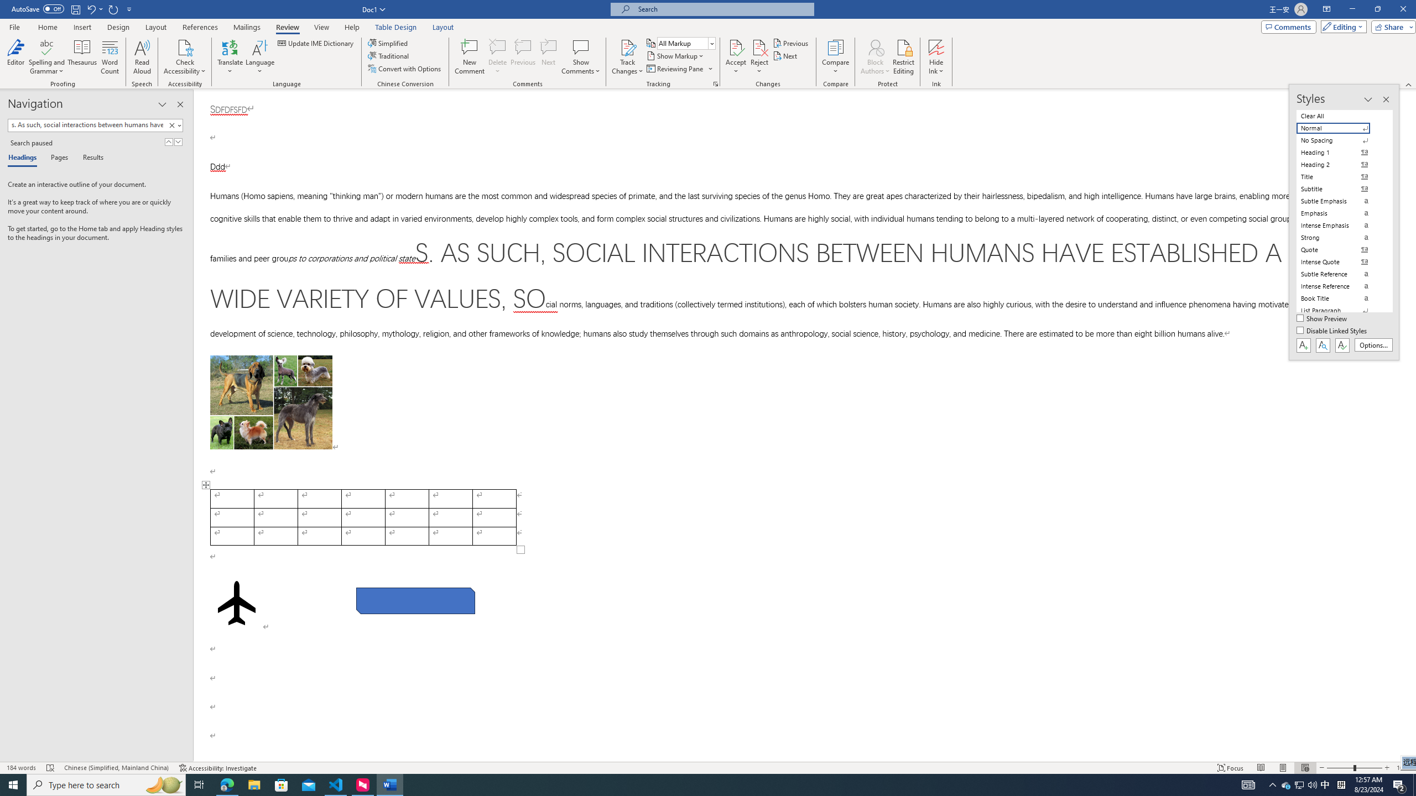  What do you see at coordinates (1374, 345) in the screenshot?
I see `Options...` at bounding box center [1374, 345].